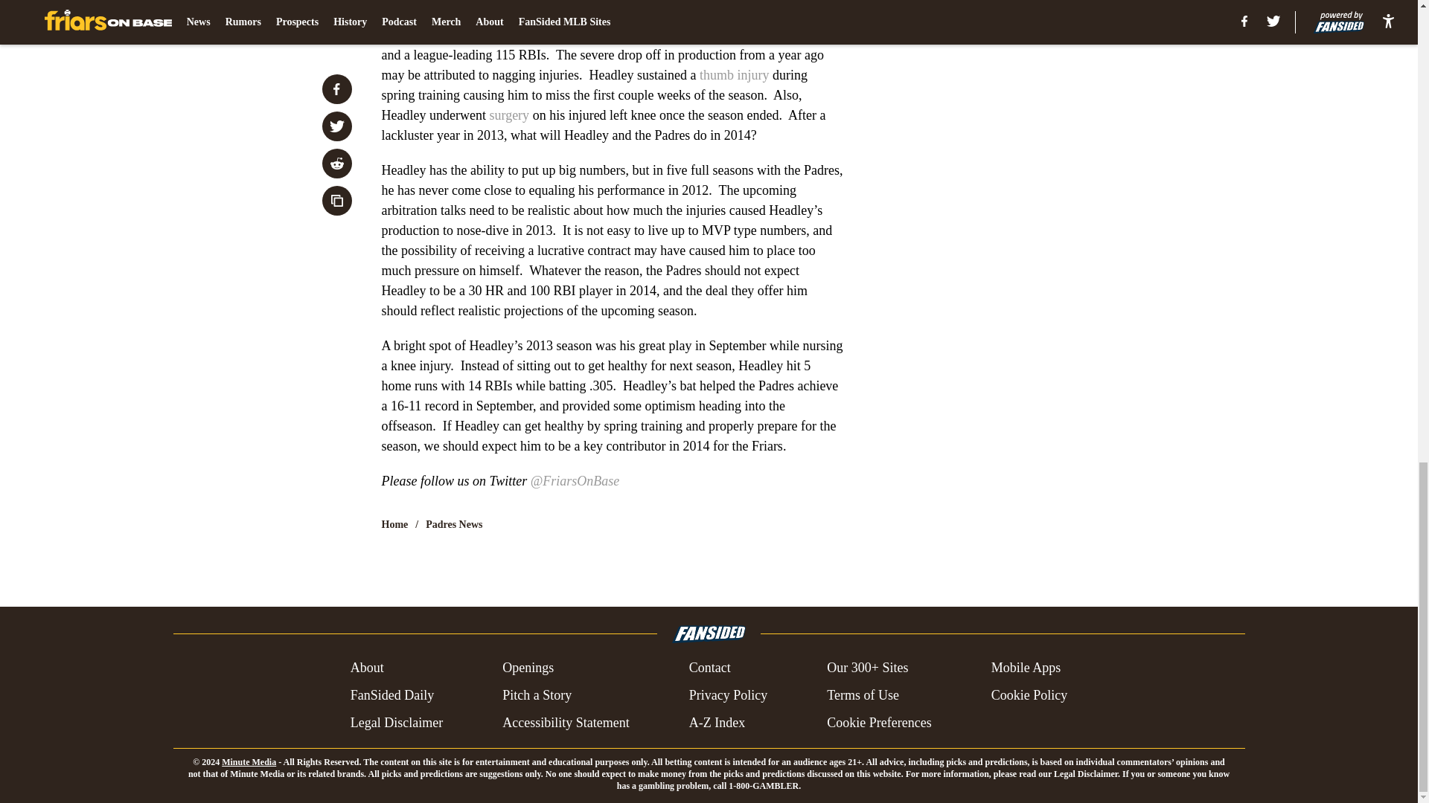 Image resolution: width=1429 pixels, height=803 pixels. I want to click on Contact, so click(709, 668).